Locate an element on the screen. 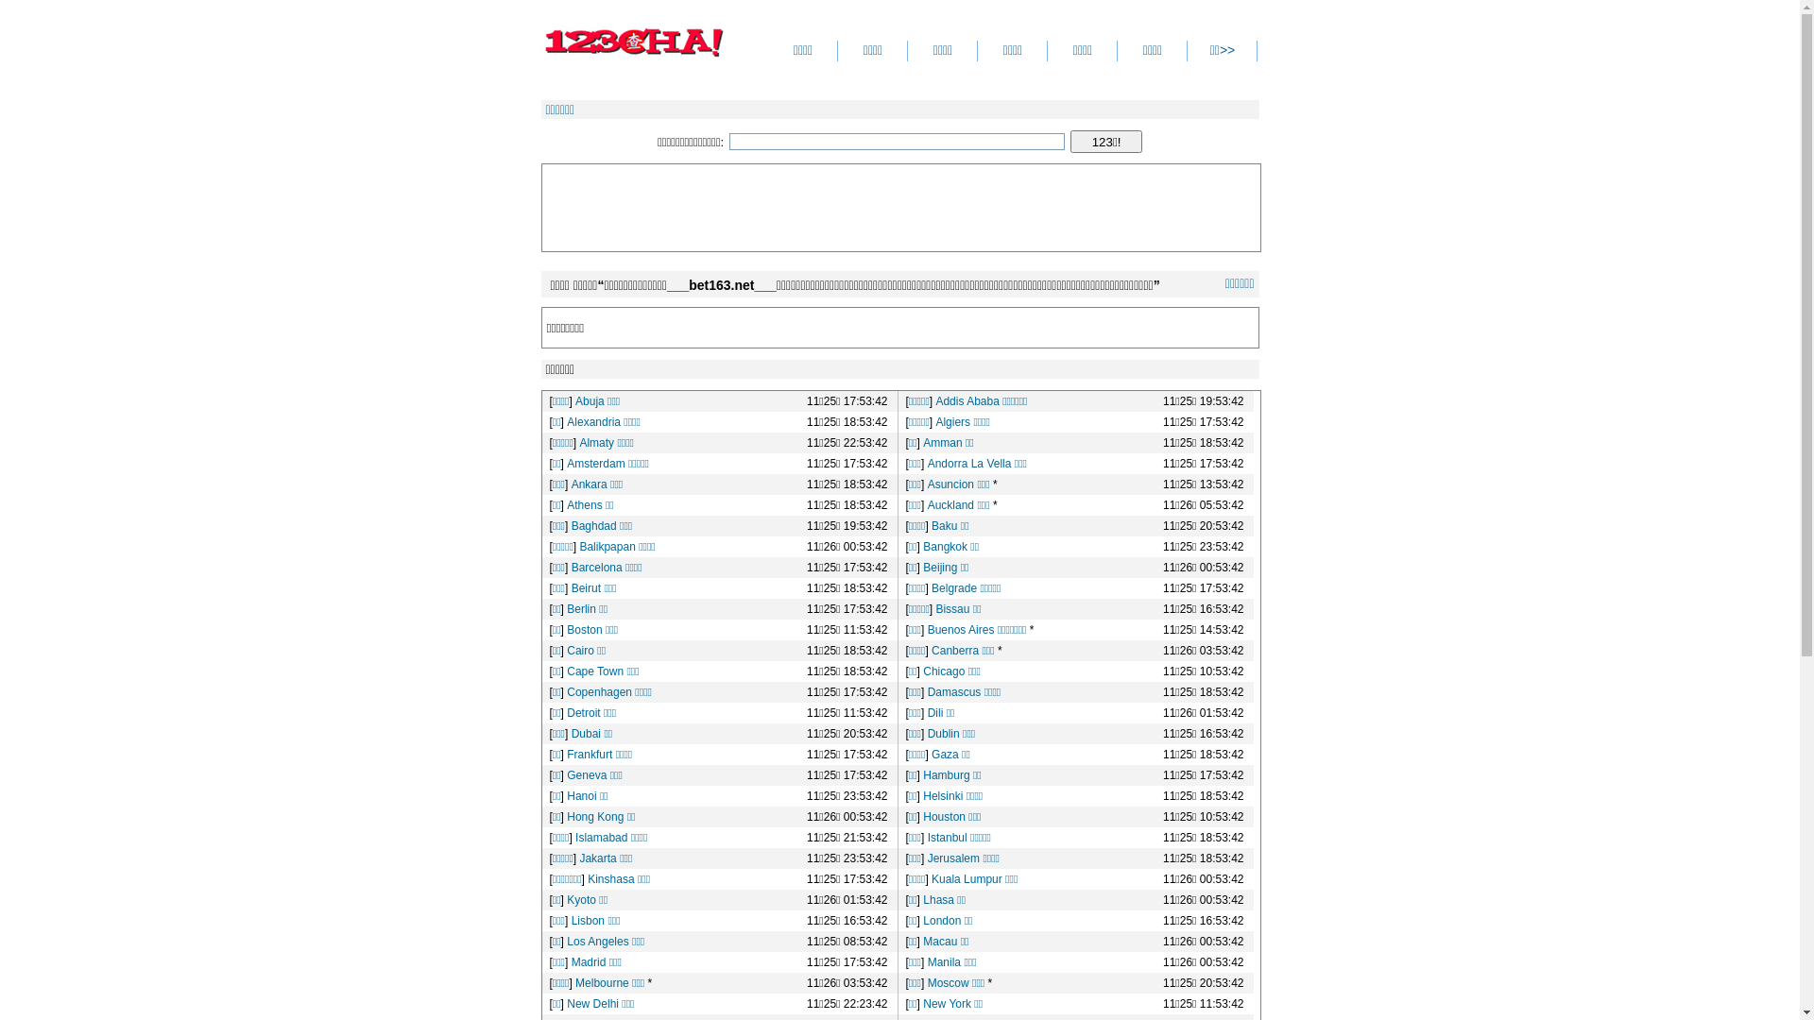  Dili is located at coordinates (935, 712).